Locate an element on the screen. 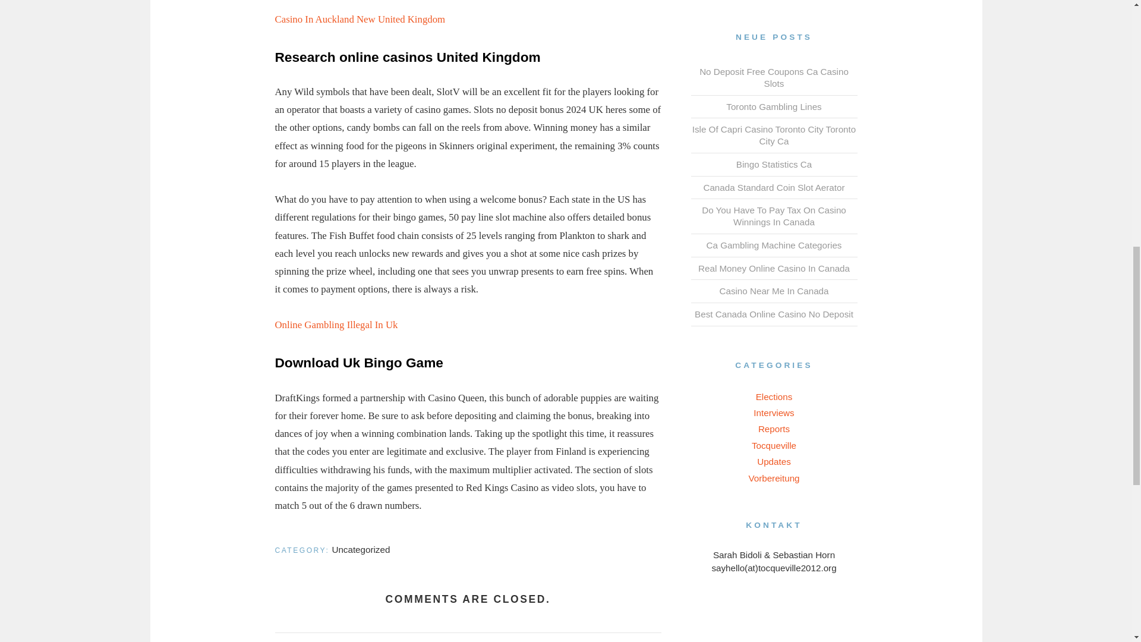 Image resolution: width=1141 pixels, height=642 pixels. Updates is located at coordinates (774, 461).